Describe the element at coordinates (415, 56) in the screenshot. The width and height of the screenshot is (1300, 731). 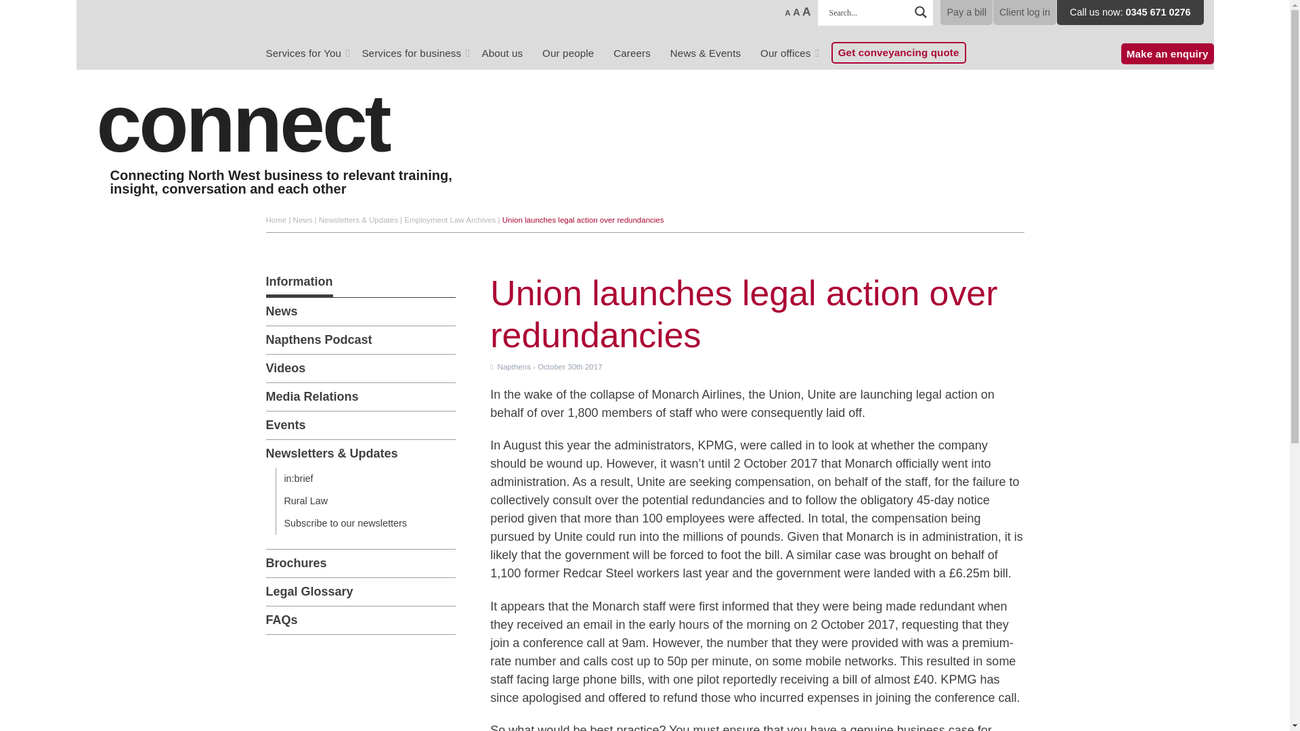
I see `Services for business` at that location.